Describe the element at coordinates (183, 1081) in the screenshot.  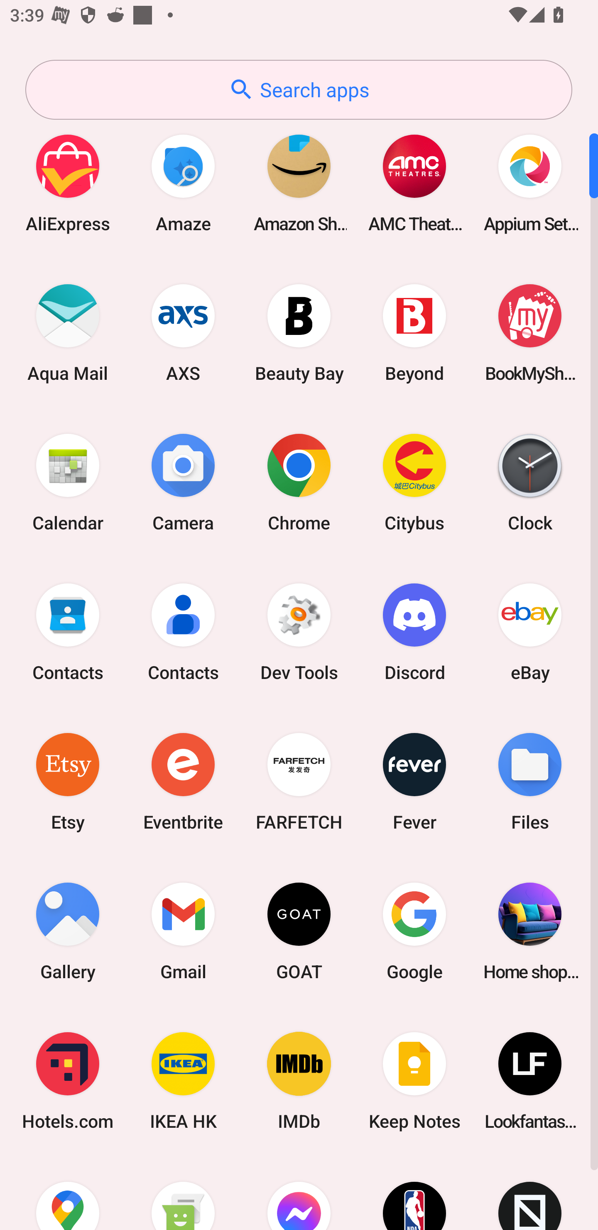
I see `IKEA HK` at that location.